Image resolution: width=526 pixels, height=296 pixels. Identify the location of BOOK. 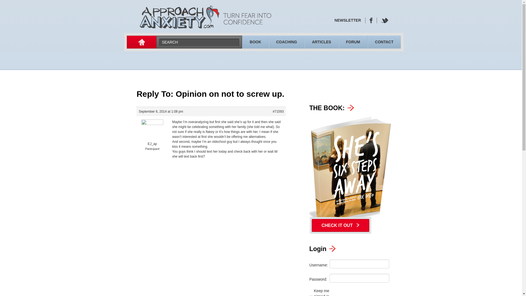
(255, 42).